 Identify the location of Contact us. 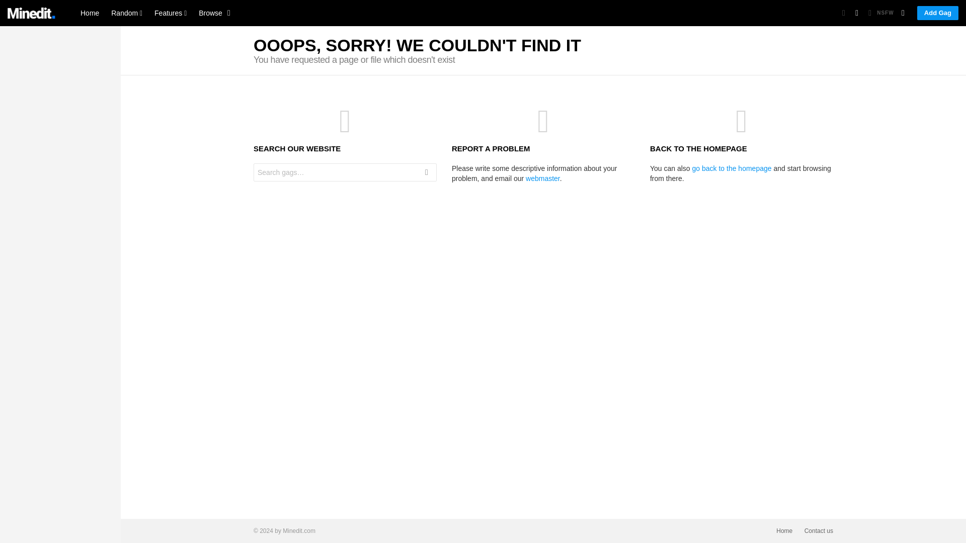
(819, 531).